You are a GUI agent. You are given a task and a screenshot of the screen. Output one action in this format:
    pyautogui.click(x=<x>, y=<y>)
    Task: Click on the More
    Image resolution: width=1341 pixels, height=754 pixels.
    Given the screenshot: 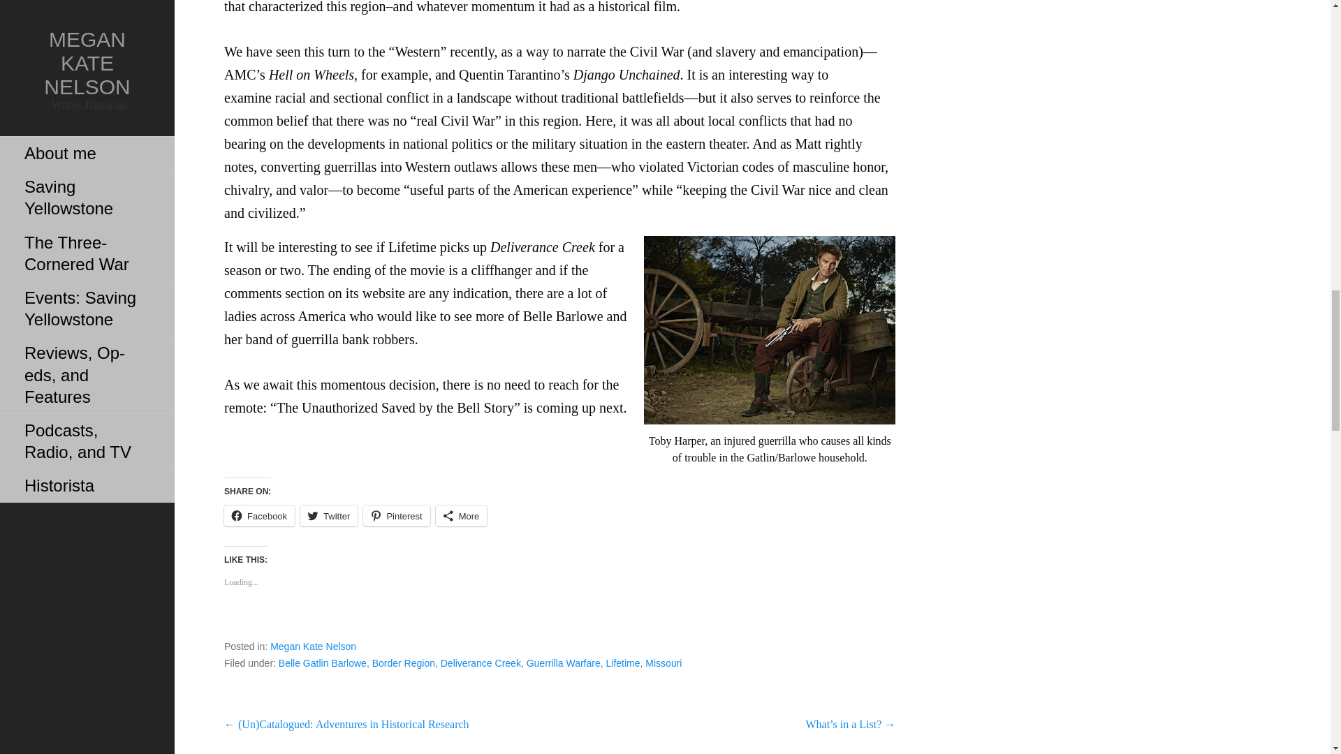 What is the action you would take?
    pyautogui.click(x=462, y=515)
    